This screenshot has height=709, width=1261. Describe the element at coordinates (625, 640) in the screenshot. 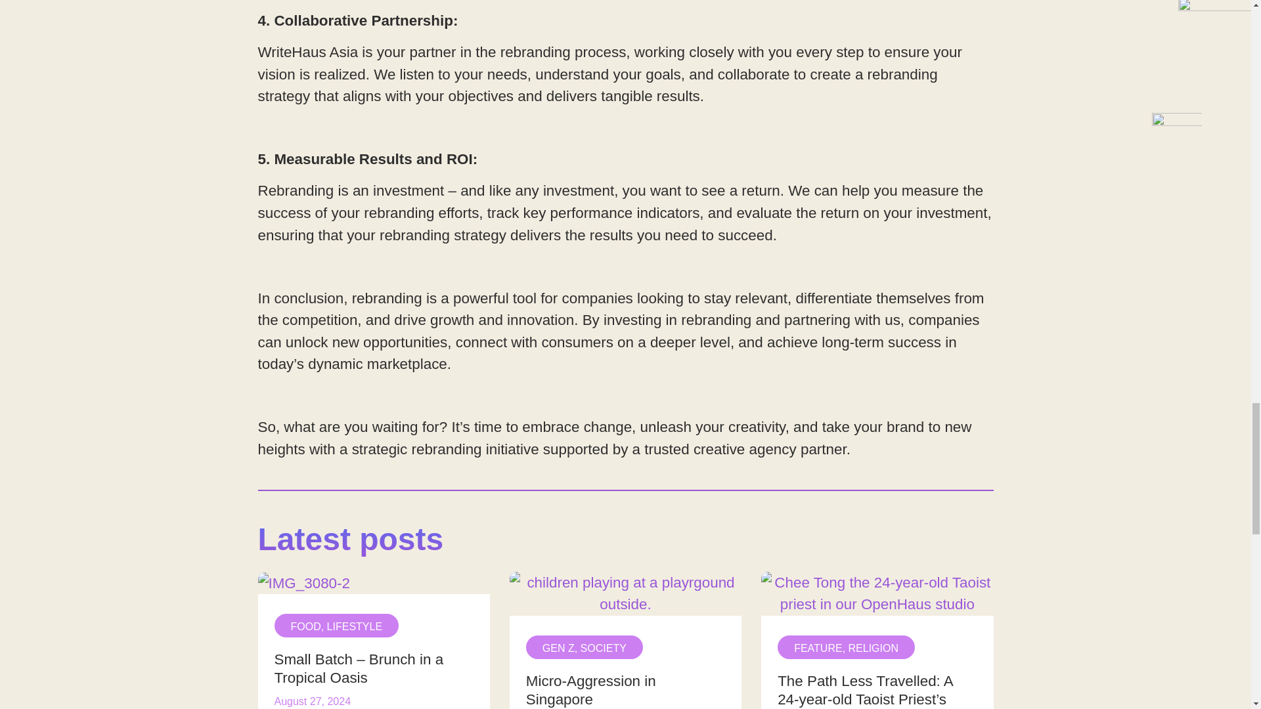

I see `full-shot-kids-playing-outside` at that location.